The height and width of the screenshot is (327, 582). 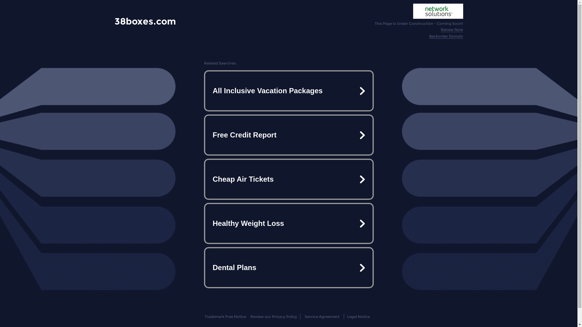 What do you see at coordinates (358, 317) in the screenshot?
I see `Legal Notice` at bounding box center [358, 317].